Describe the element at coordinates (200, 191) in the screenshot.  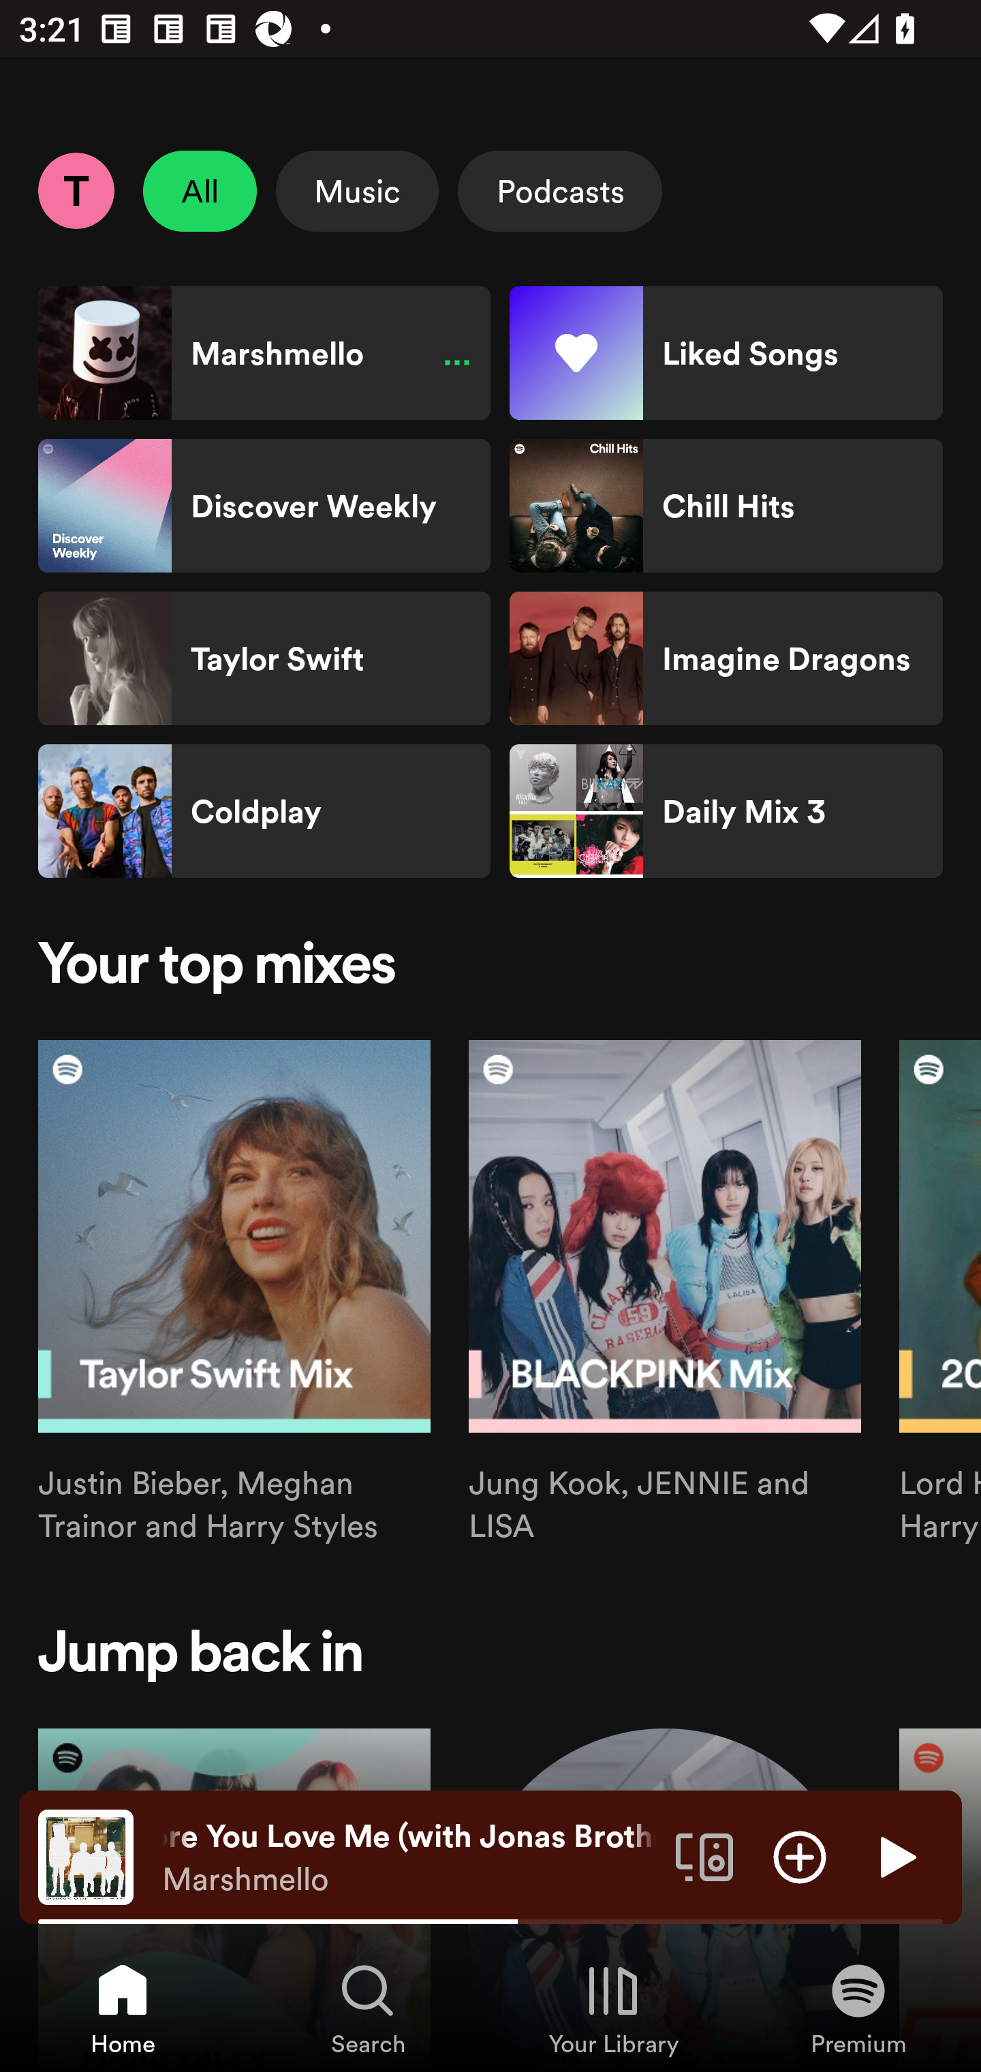
I see `All Unselect All` at that location.